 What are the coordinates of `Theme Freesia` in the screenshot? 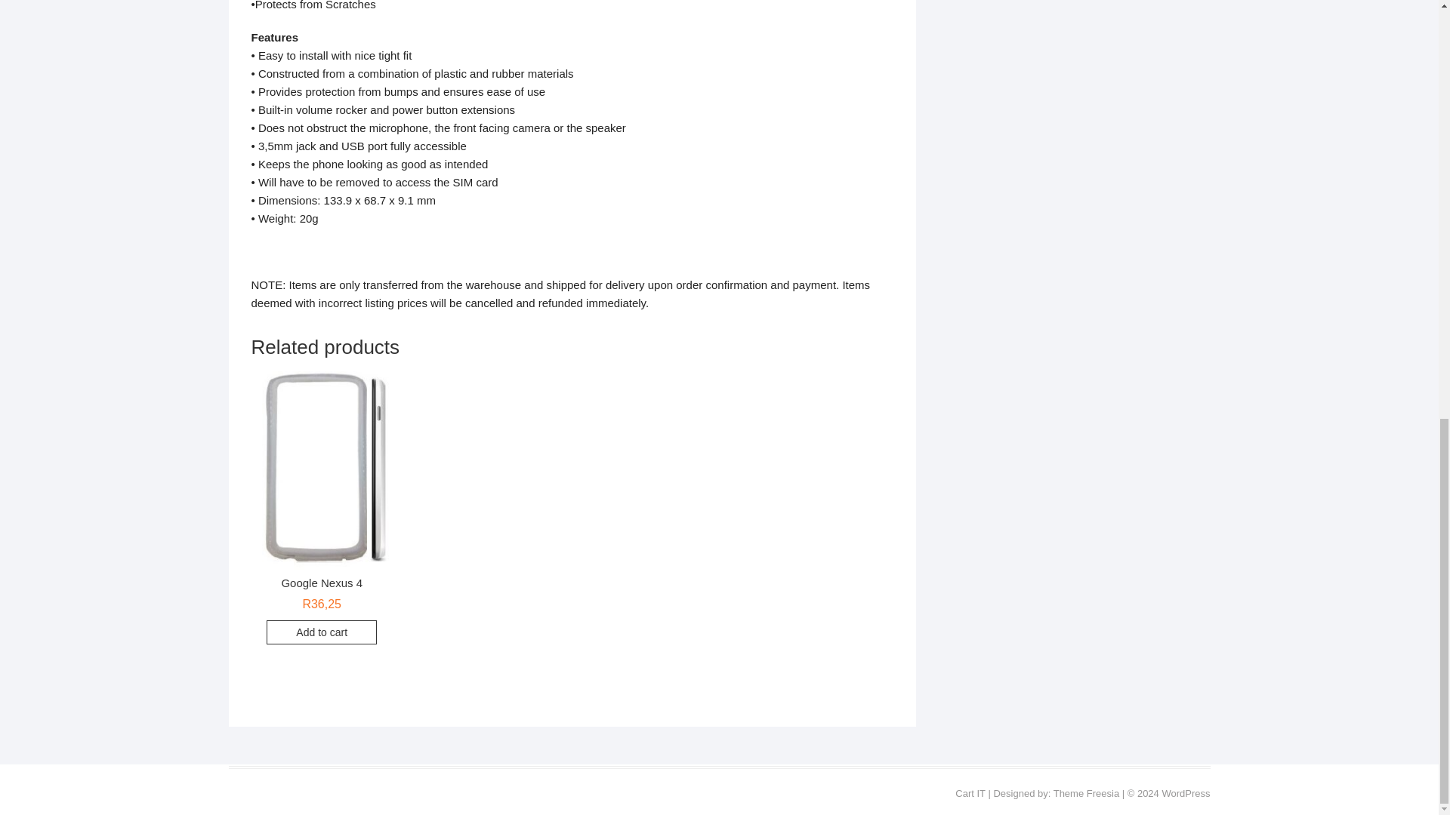 It's located at (1086, 794).